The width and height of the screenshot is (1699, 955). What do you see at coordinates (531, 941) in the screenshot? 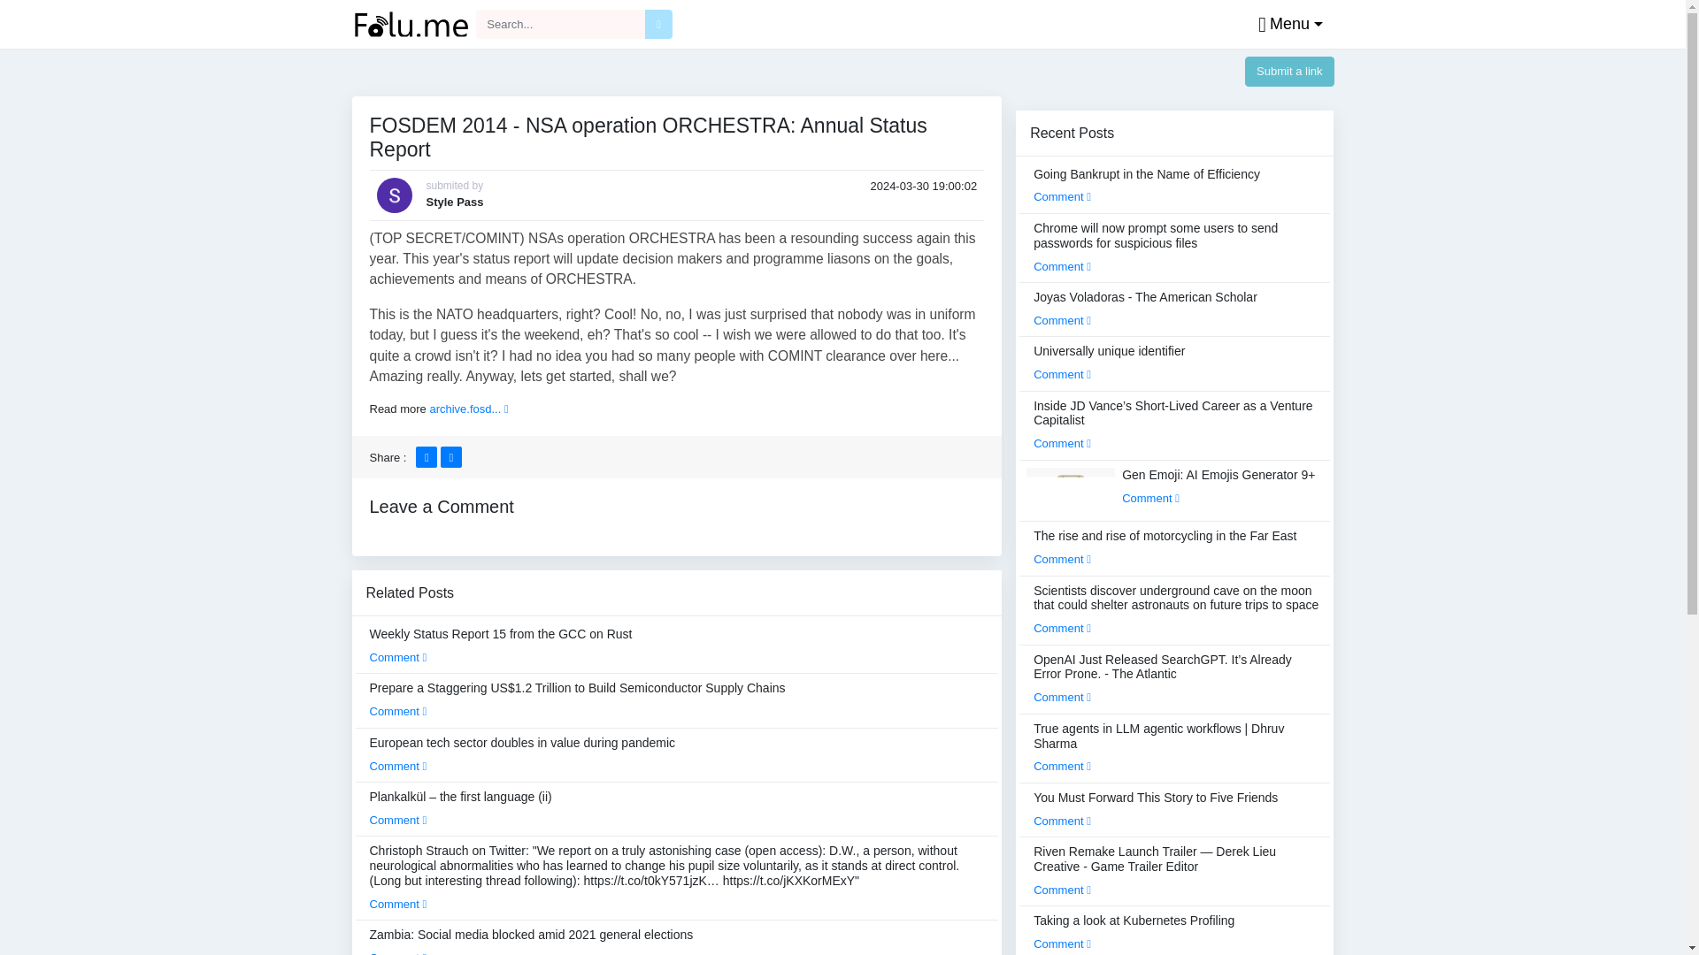
I see `Zambia: Social media blocked amid 2021 general elections` at bounding box center [531, 941].